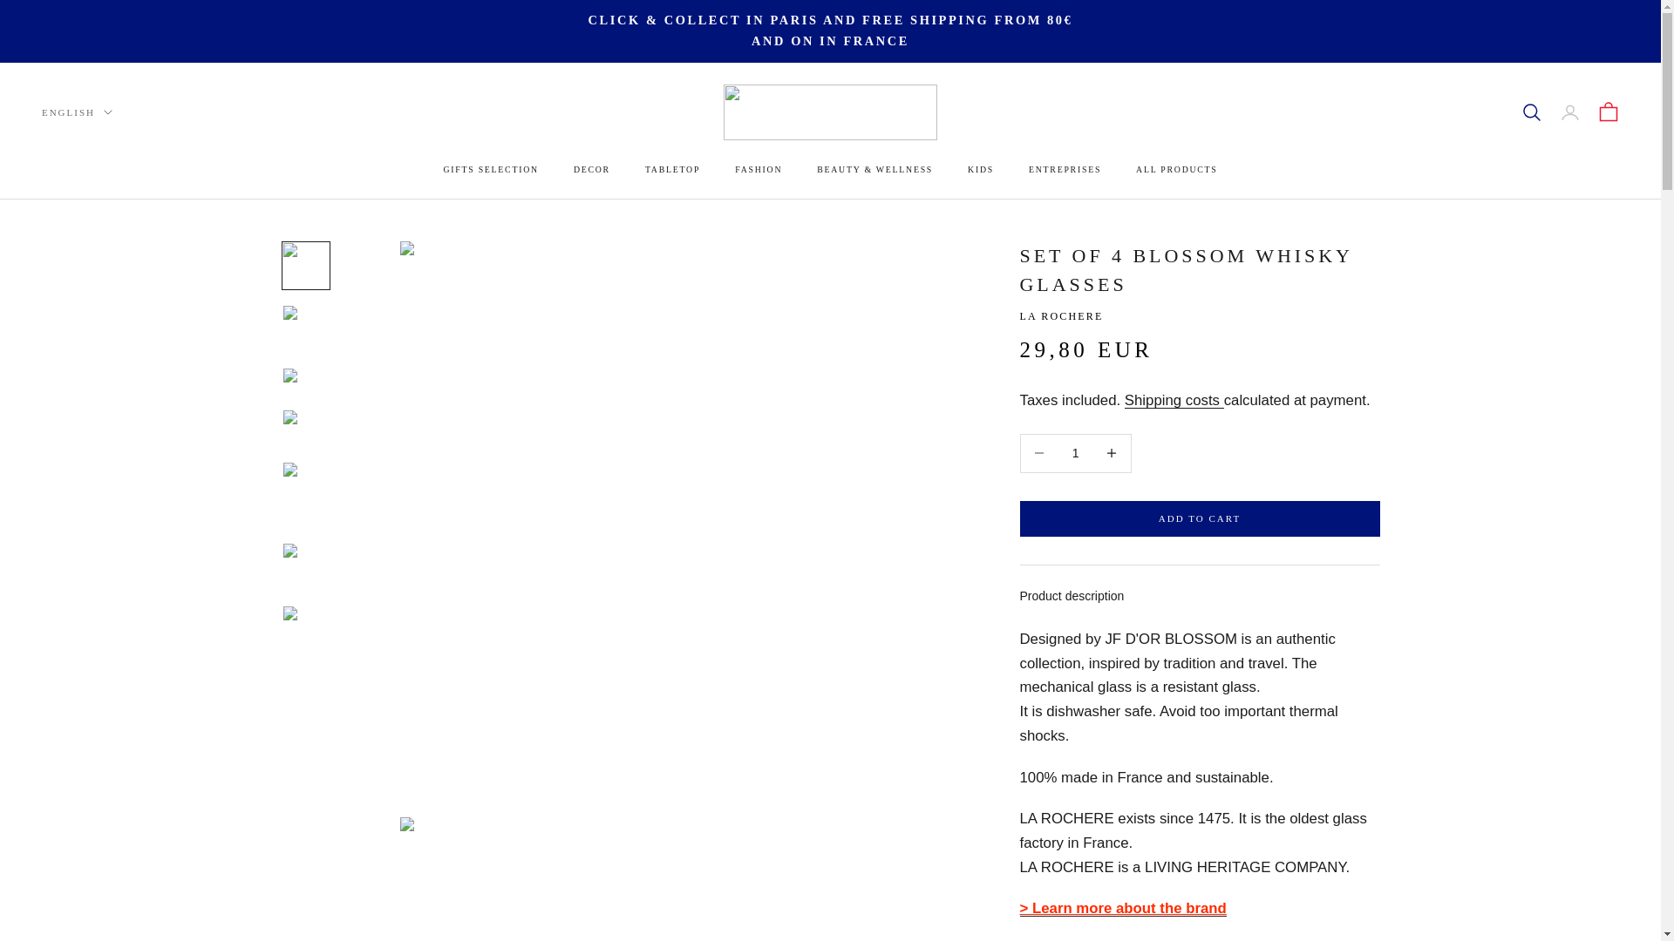 This screenshot has width=1674, height=941. What do you see at coordinates (1608, 112) in the screenshot?
I see `Open cart` at bounding box center [1608, 112].